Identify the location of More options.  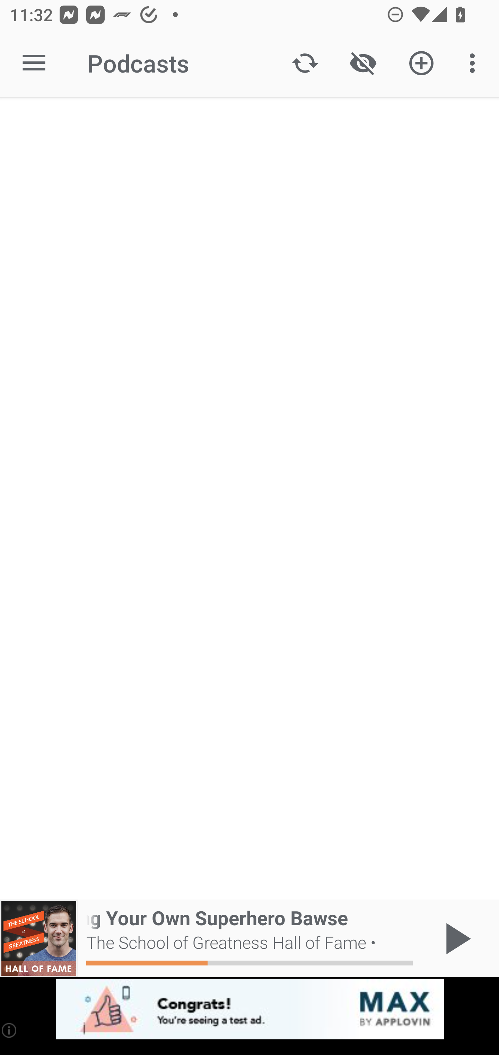
(475, 63).